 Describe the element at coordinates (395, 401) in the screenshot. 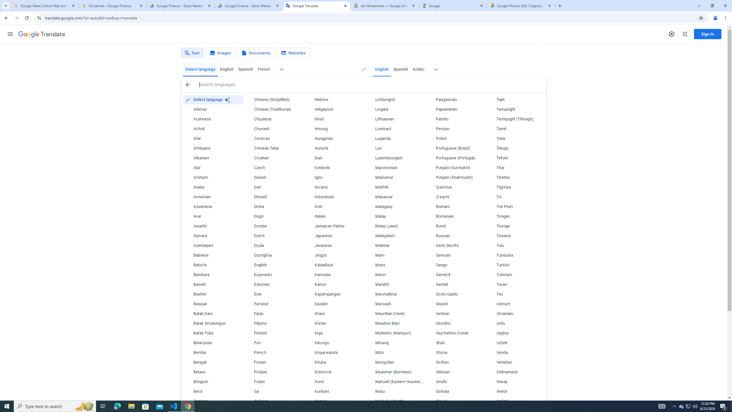

I see `Ndebele (South)` at that location.